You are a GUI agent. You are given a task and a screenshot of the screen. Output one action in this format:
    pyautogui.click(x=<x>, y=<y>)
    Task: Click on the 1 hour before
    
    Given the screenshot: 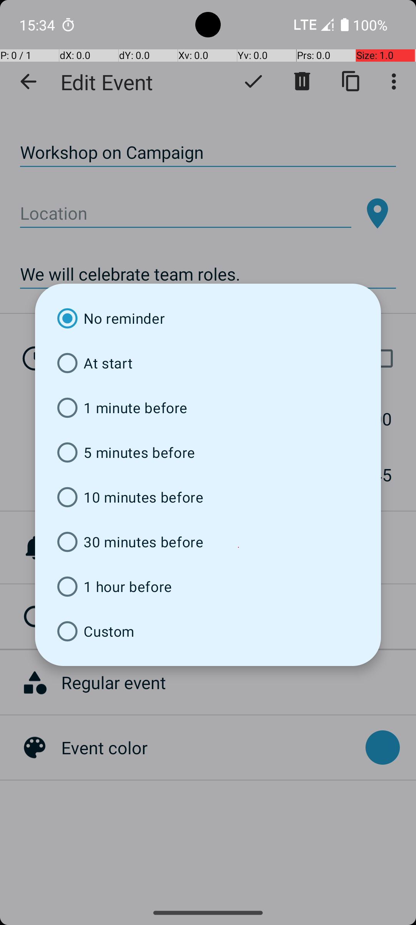 What is the action you would take?
    pyautogui.click(x=208, y=587)
    